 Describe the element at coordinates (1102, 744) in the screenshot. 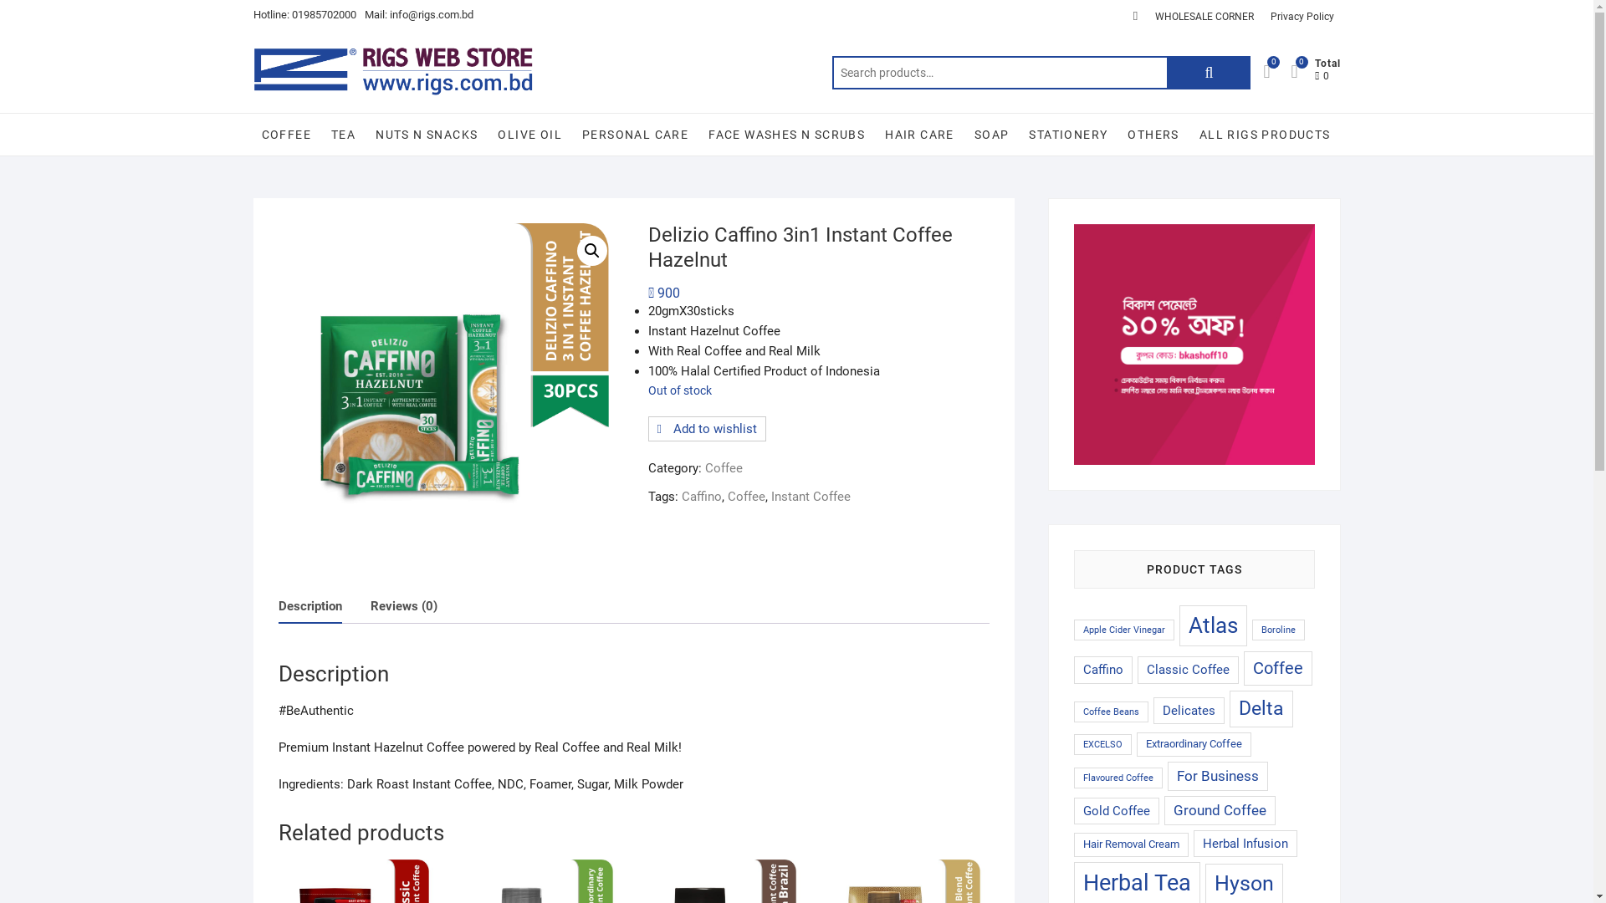

I see `EXCELSO` at that location.